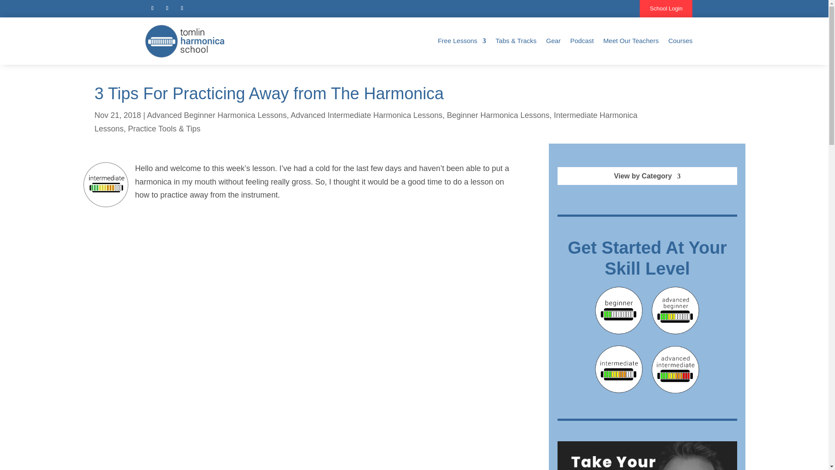  I want to click on Podcast, so click(582, 41).